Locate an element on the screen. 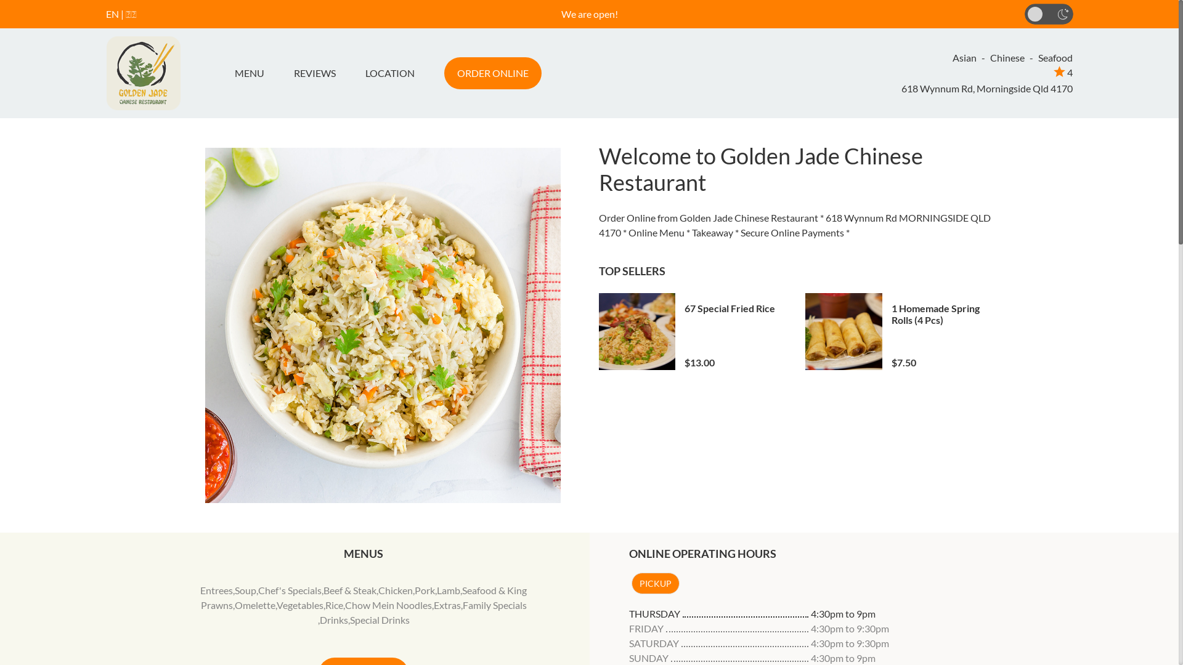 The image size is (1183, 665). Chef's Specials is located at coordinates (290, 590).